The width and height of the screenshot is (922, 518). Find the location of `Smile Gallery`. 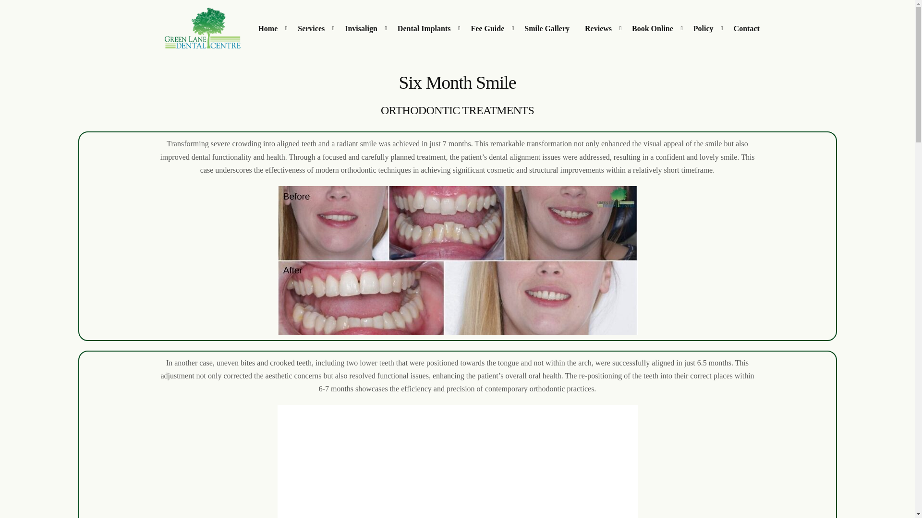

Smile Gallery is located at coordinates (546, 28).